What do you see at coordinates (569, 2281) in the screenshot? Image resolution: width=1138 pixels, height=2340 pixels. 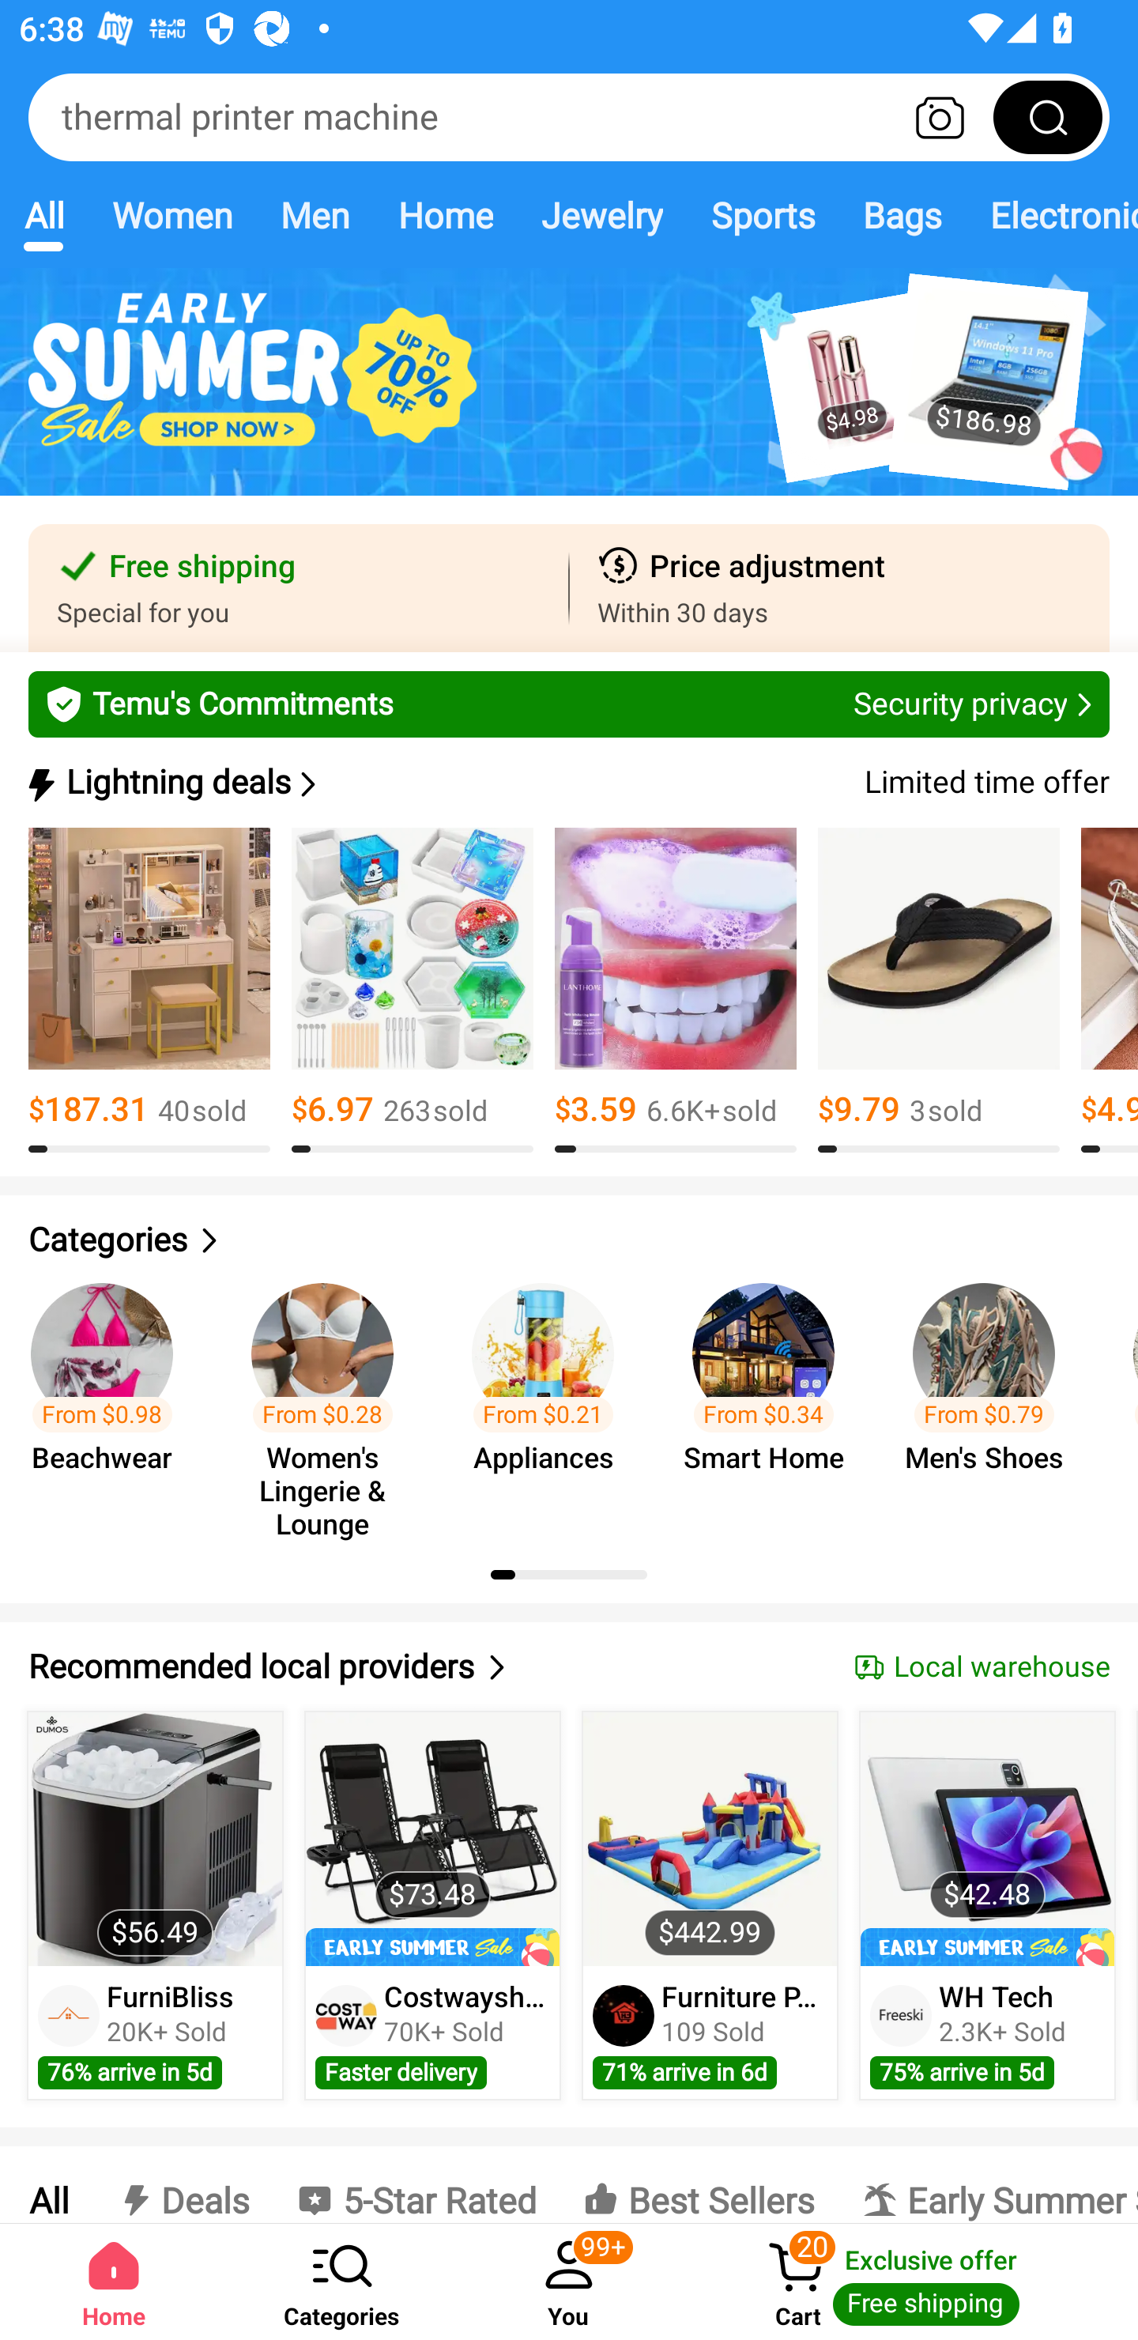 I see `You ‎99+‎ You` at bounding box center [569, 2281].